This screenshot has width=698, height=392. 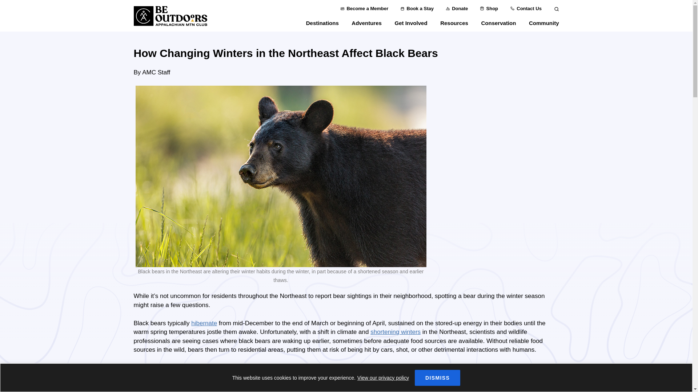 What do you see at coordinates (366, 25) in the screenshot?
I see `Adventures` at bounding box center [366, 25].